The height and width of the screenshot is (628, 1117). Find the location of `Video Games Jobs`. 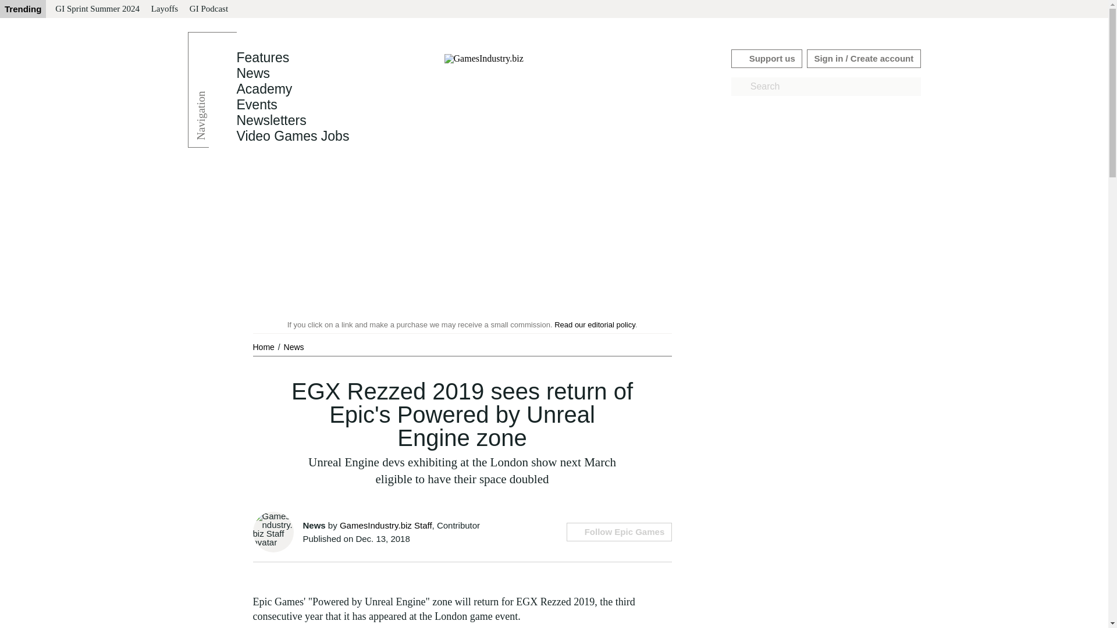

Video Games Jobs is located at coordinates (292, 136).